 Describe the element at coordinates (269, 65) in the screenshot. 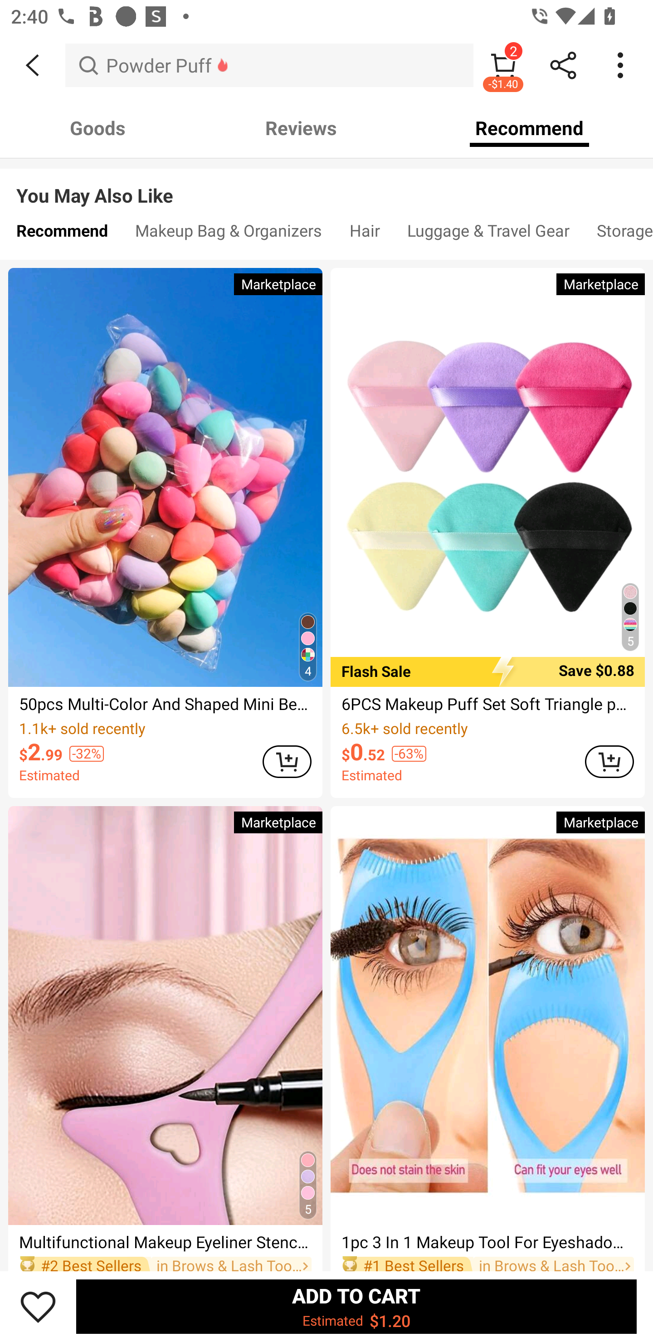

I see `Powder Puff` at that location.